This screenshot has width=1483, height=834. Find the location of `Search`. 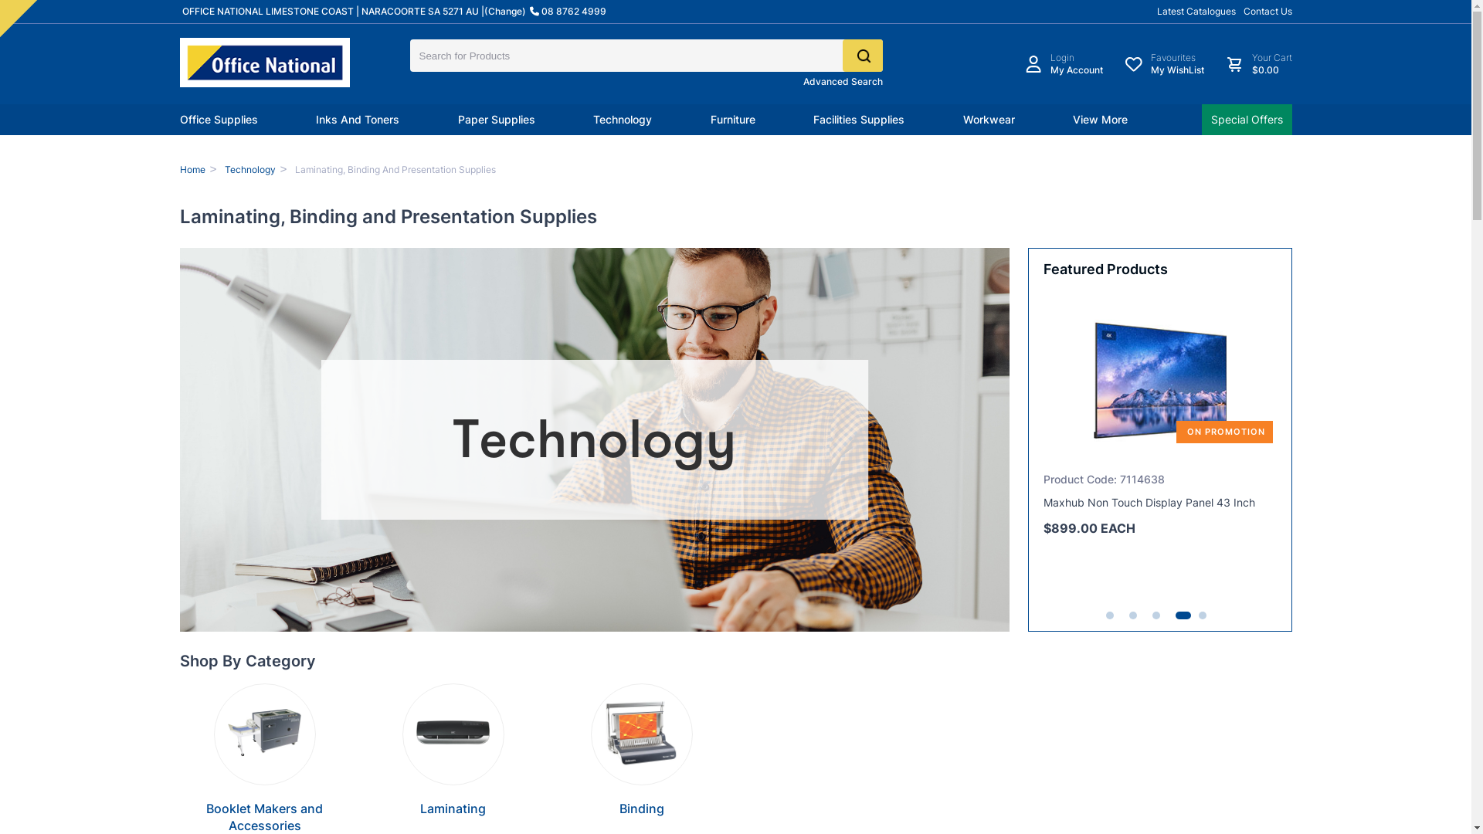

Search is located at coordinates (862, 56).